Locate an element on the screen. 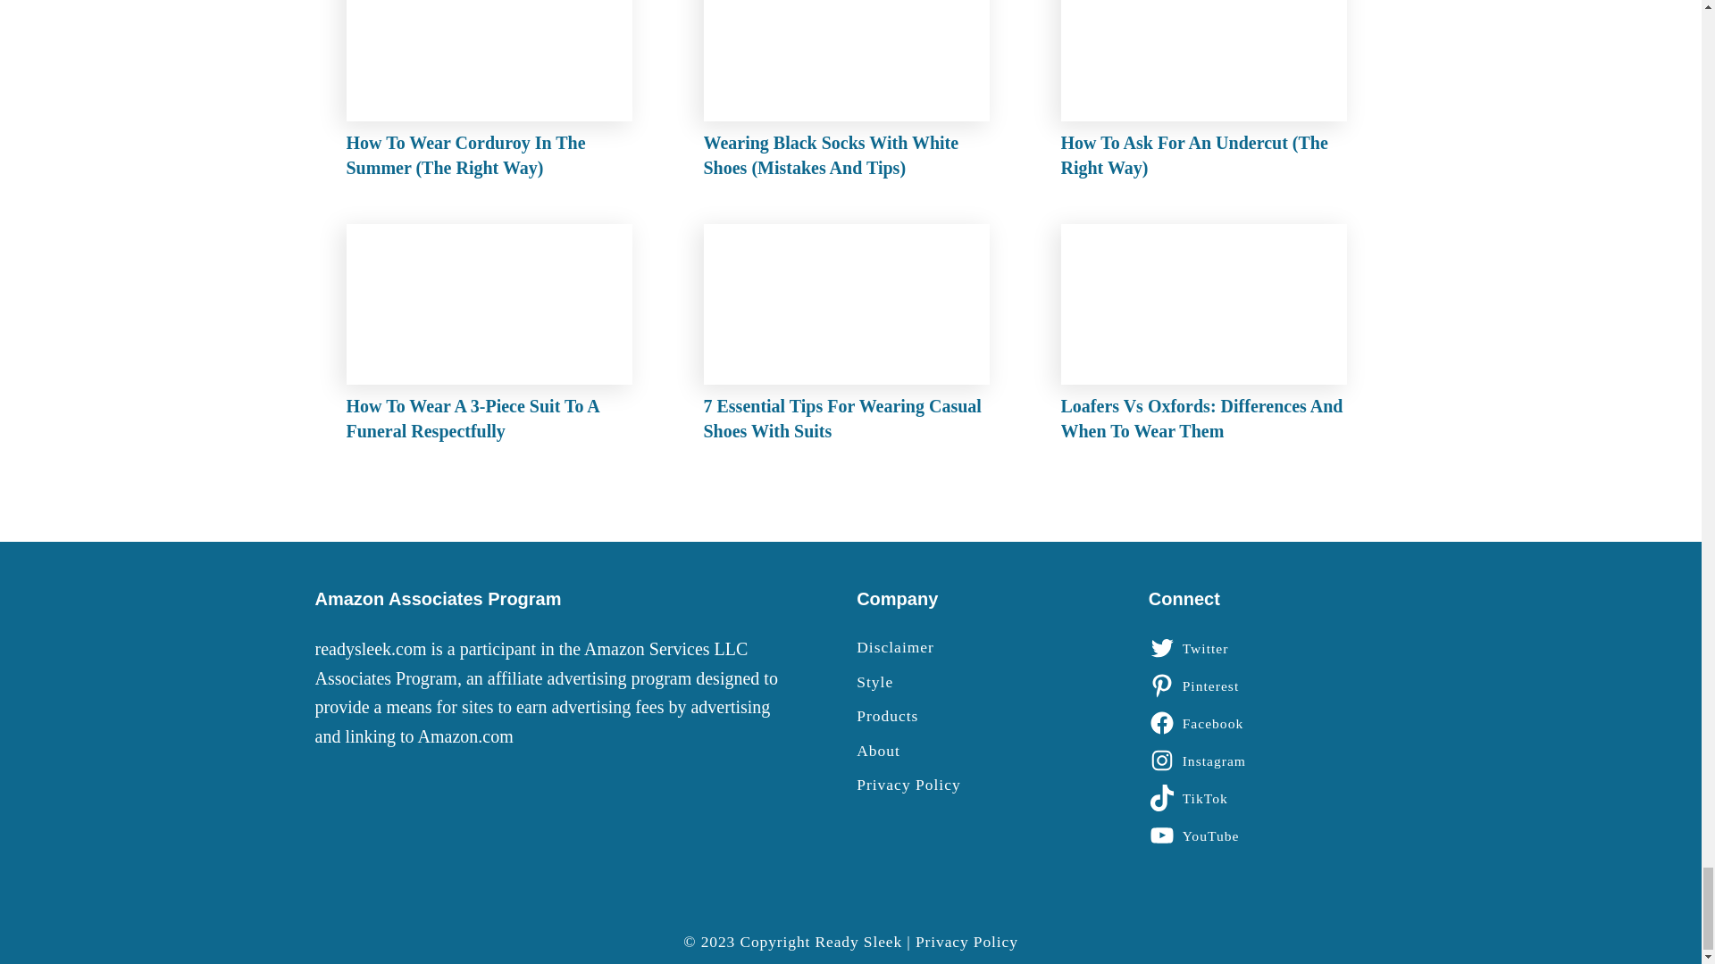 Image resolution: width=1715 pixels, height=964 pixels. How To Wear A 3-Piece Suit To A Funeral Respectfully is located at coordinates (493, 337).